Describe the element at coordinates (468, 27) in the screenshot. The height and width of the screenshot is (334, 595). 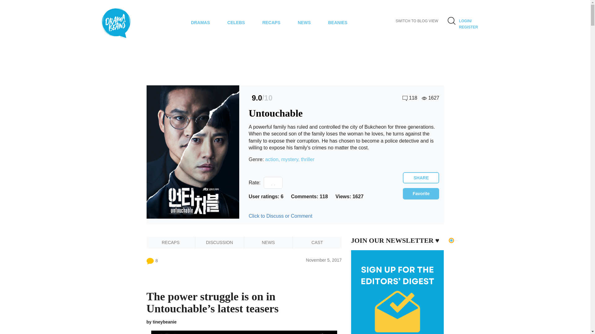
I see `REGISTER` at that location.